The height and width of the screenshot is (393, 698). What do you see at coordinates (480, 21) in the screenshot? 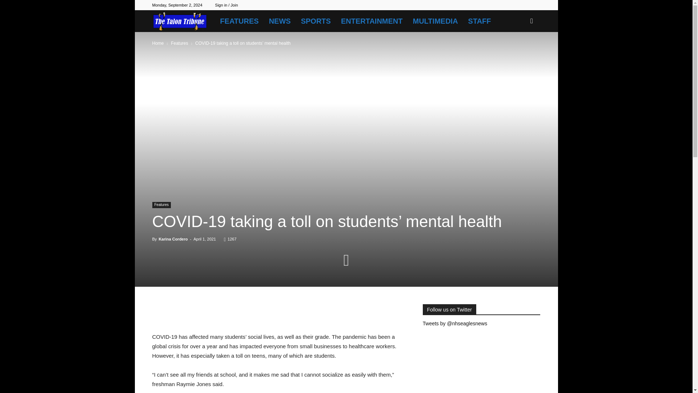
I see `STAFF` at bounding box center [480, 21].